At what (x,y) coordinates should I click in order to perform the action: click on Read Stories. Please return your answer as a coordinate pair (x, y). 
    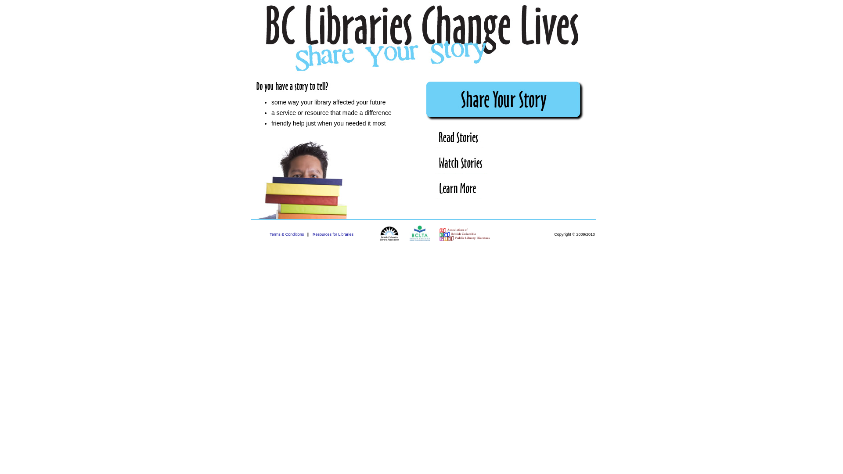
    Looking at the image, I should click on (460, 139).